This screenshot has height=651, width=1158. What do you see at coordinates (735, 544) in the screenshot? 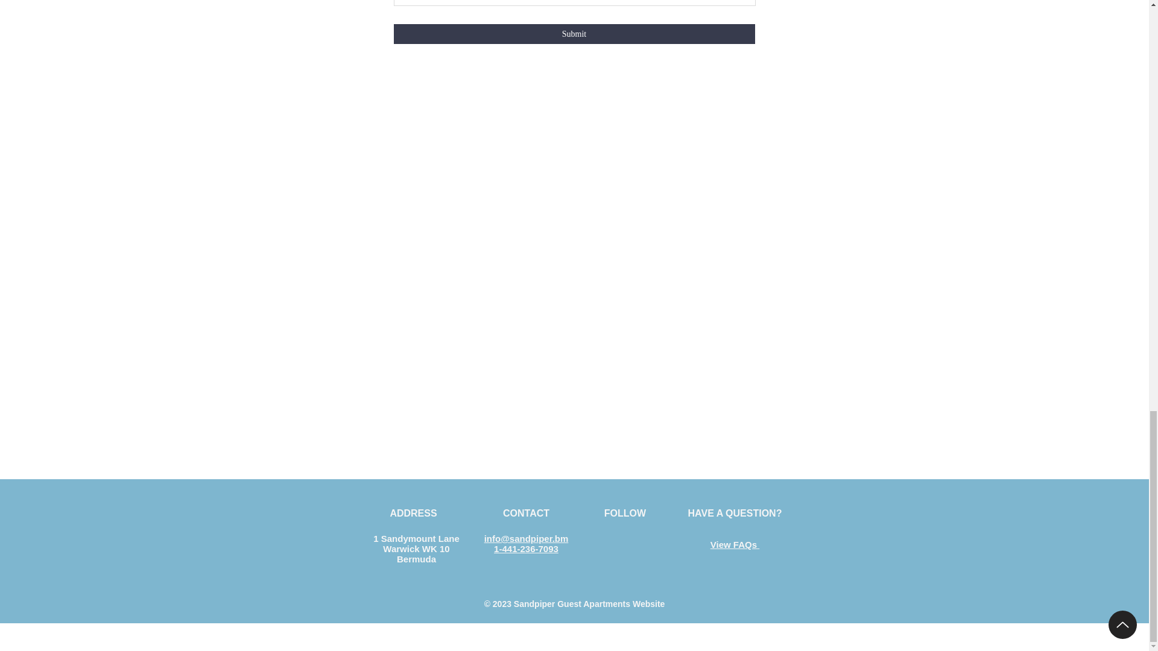
I see `View FAQs ` at bounding box center [735, 544].